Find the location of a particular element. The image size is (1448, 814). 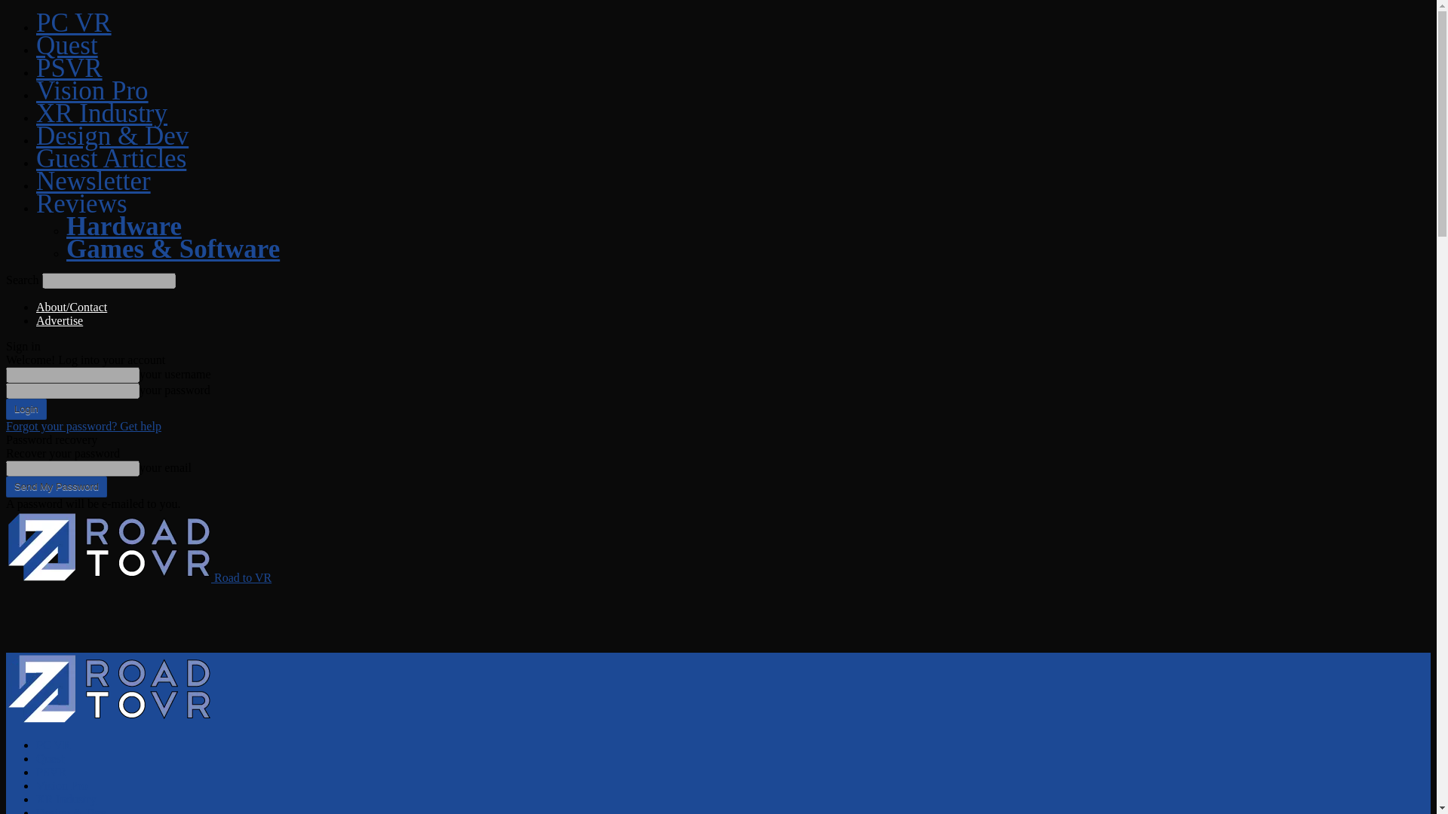

PSVR is located at coordinates (51, 772).